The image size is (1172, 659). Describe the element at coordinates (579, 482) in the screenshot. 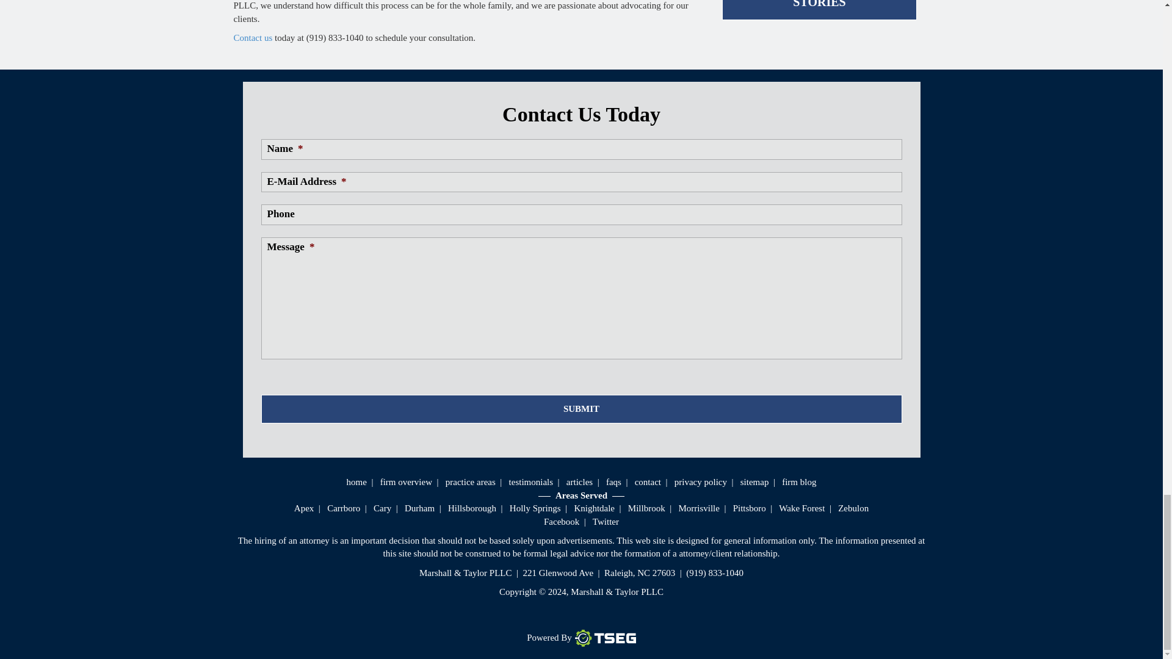

I see `articles` at that location.